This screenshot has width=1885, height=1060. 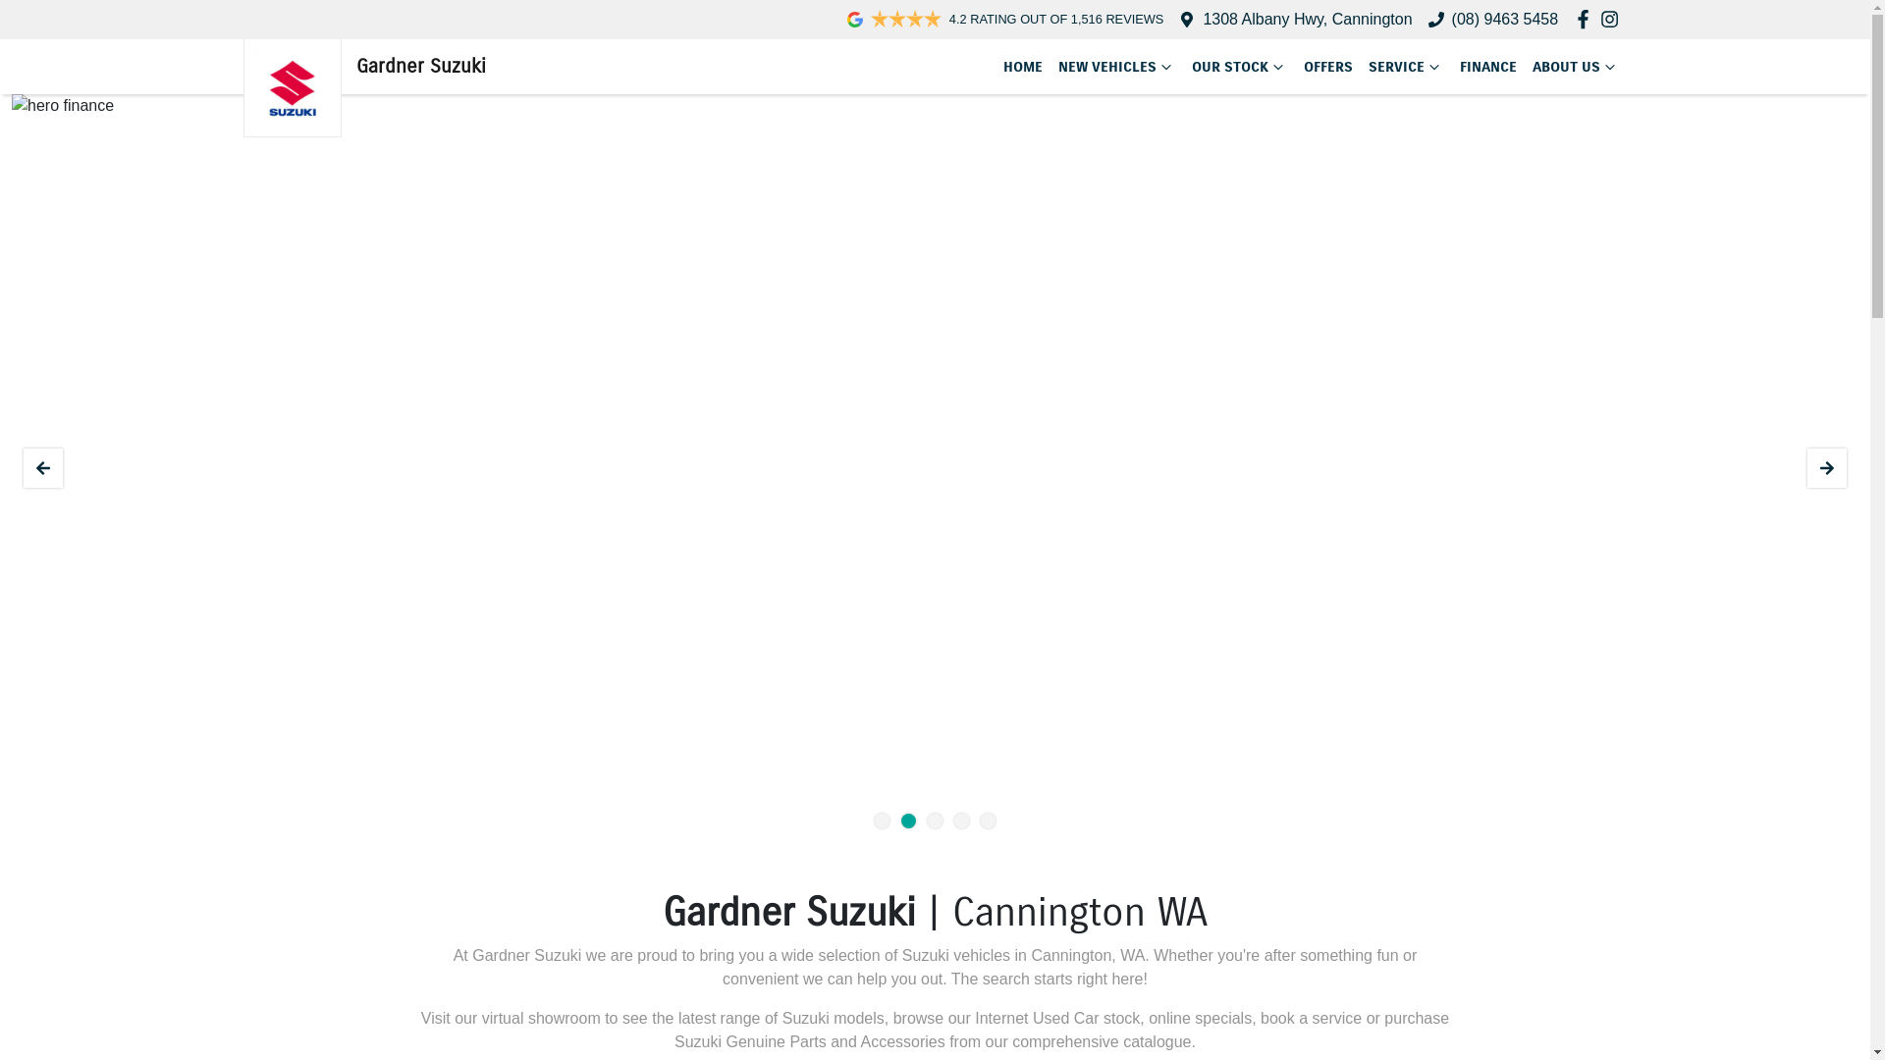 What do you see at coordinates (1240, 67) in the screenshot?
I see `OUR STOCK` at bounding box center [1240, 67].